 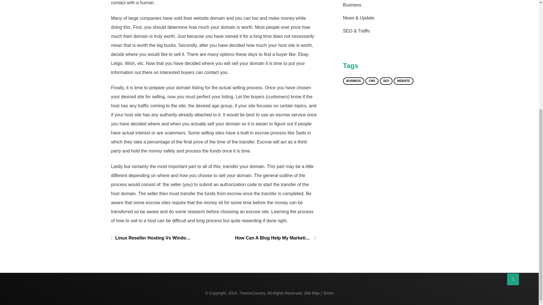 What do you see at coordinates (386, 81) in the screenshot?
I see `SEO` at bounding box center [386, 81].